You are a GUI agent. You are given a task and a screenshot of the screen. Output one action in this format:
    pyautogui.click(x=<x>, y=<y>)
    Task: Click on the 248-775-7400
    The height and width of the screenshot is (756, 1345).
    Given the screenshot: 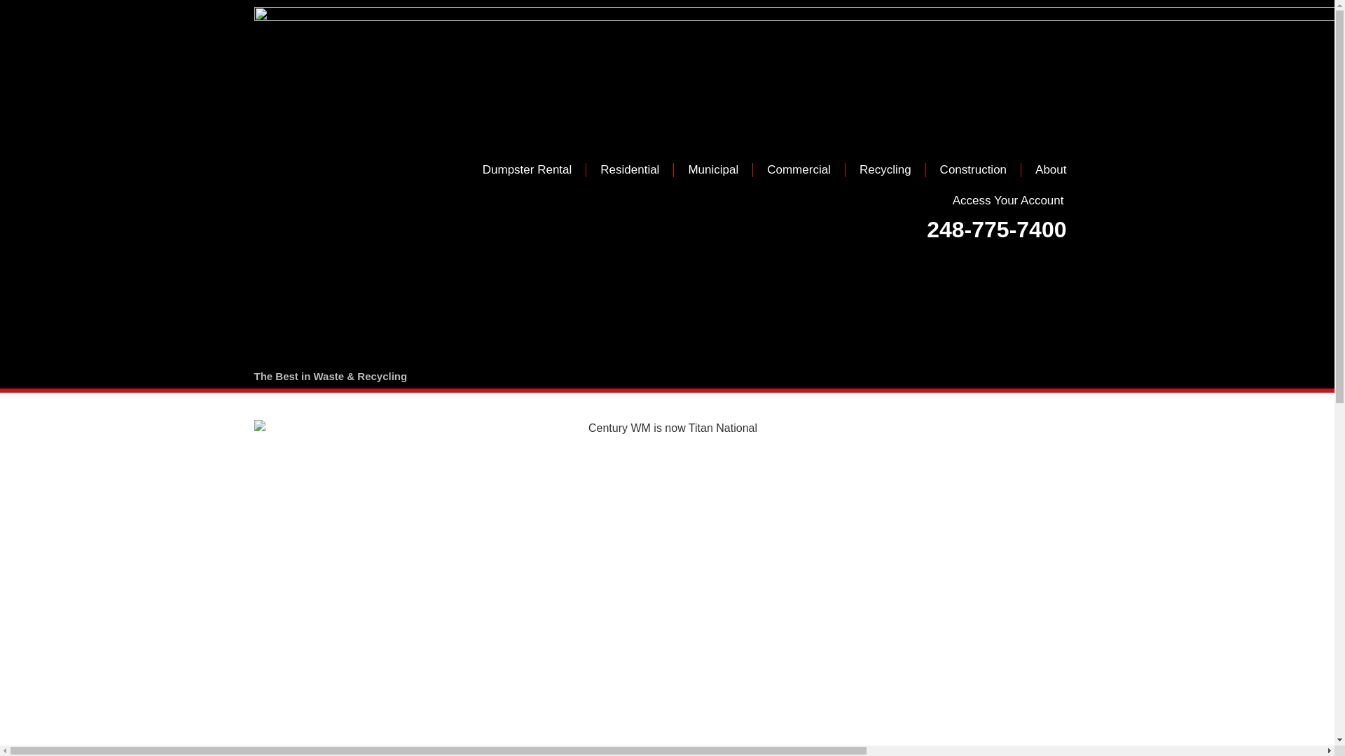 What is the action you would take?
    pyautogui.click(x=996, y=229)
    